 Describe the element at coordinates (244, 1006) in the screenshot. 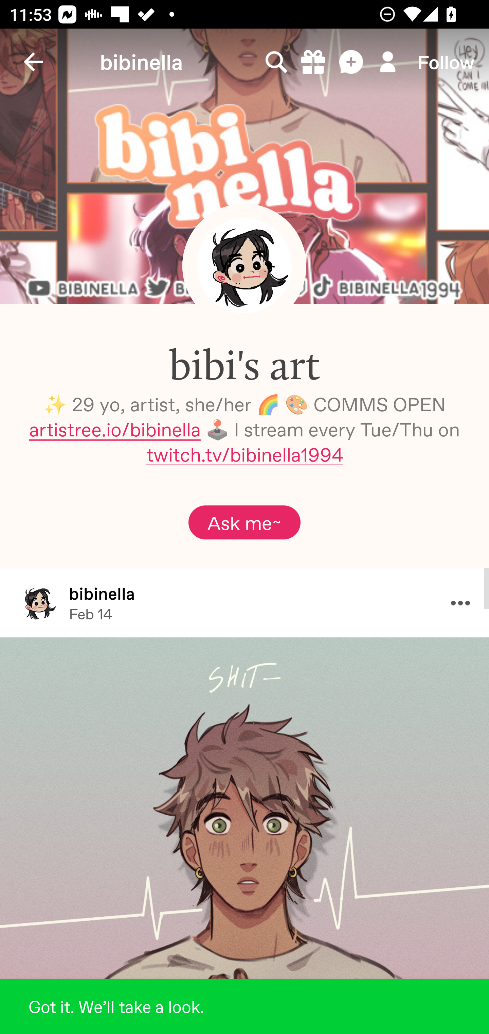

I see `Got it. We’ll take a look.` at that location.